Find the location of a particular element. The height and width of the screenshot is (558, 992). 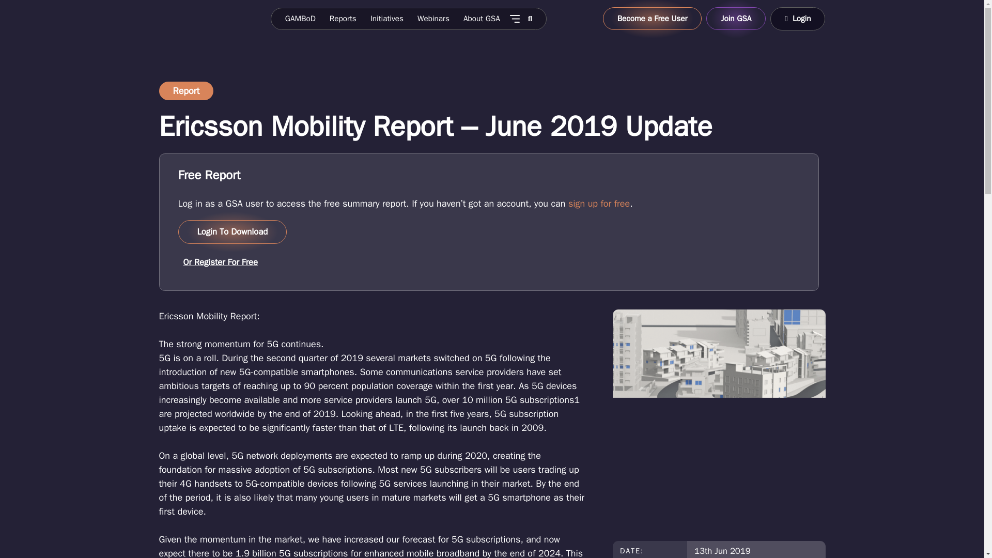

Webinars is located at coordinates (433, 19).